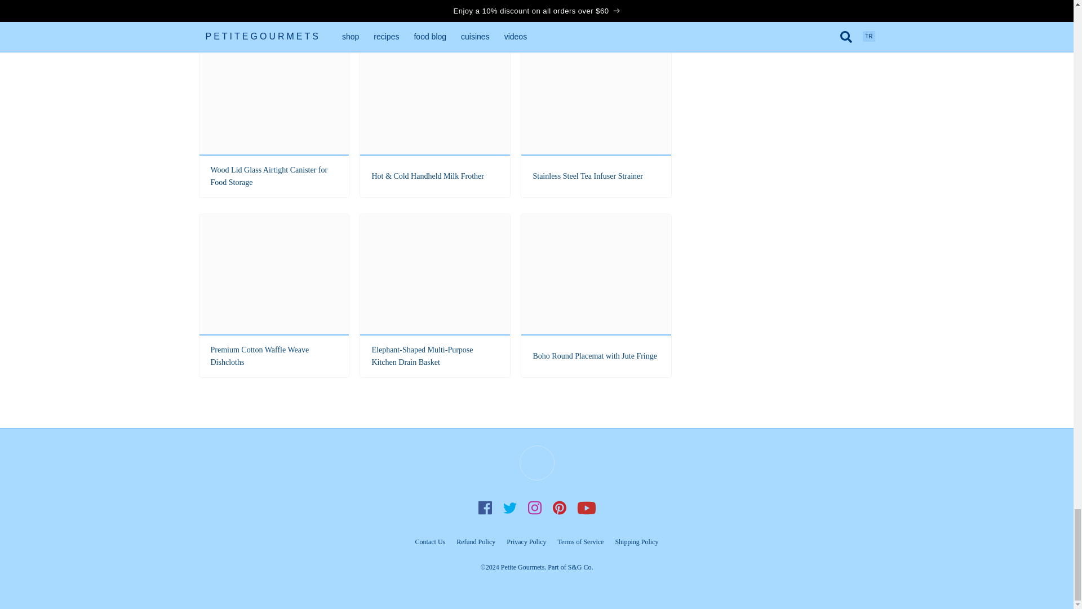 This screenshot has height=609, width=1082. What do you see at coordinates (509, 507) in the screenshot?
I see `follow us on twitter` at bounding box center [509, 507].